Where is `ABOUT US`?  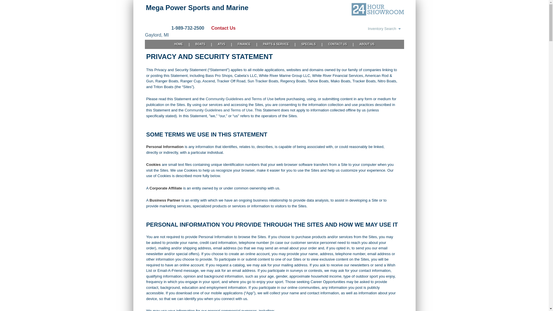
ABOUT US is located at coordinates (367, 44).